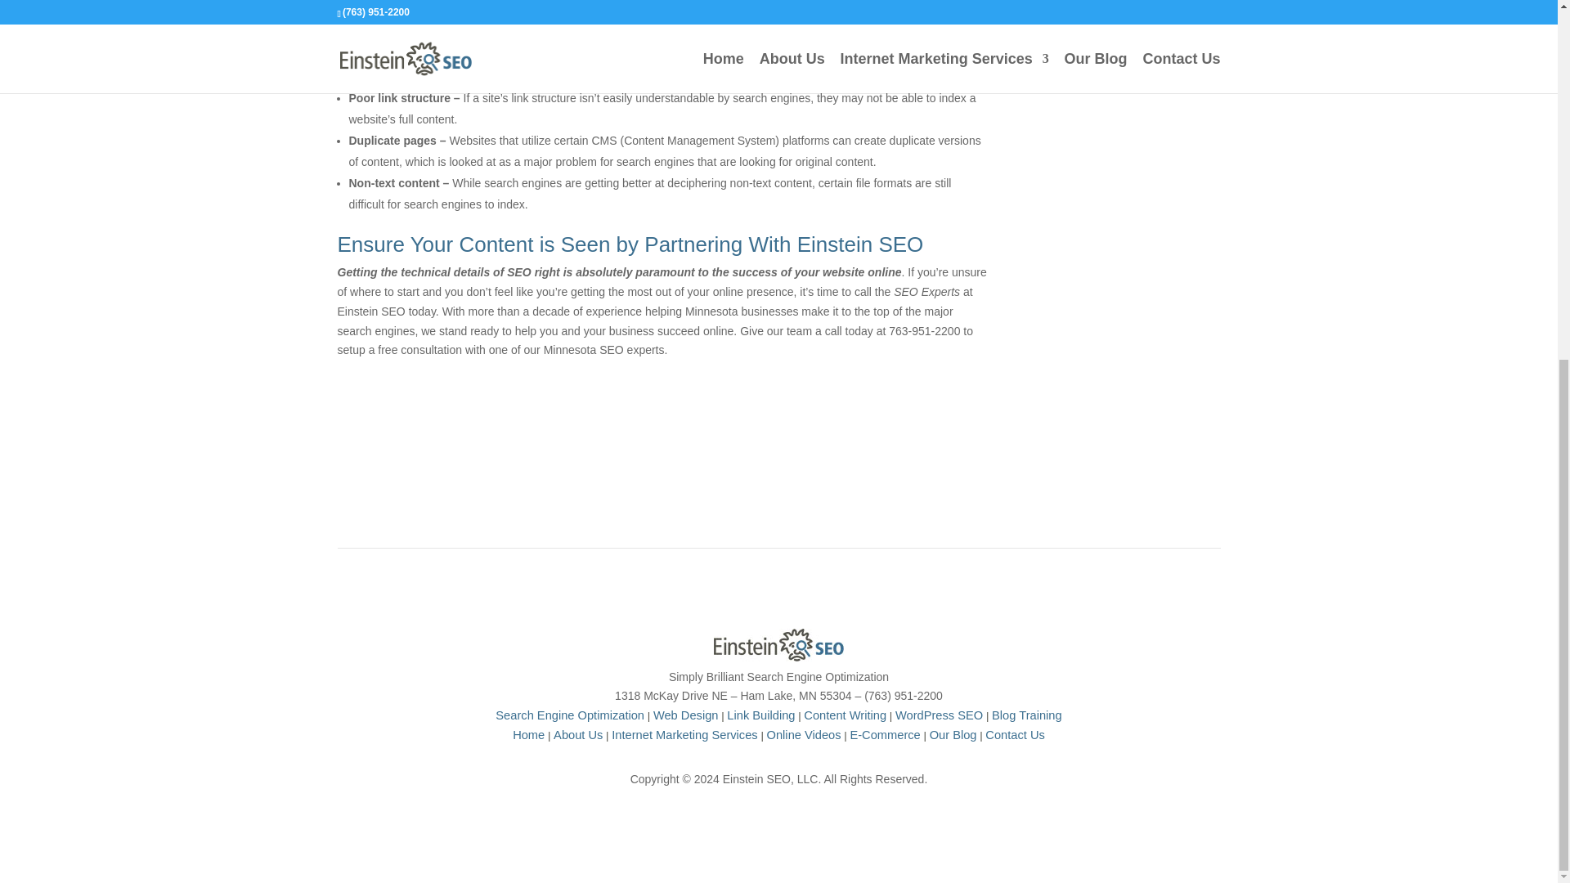 The height and width of the screenshot is (883, 1570). I want to click on Online Videos, so click(805, 735).